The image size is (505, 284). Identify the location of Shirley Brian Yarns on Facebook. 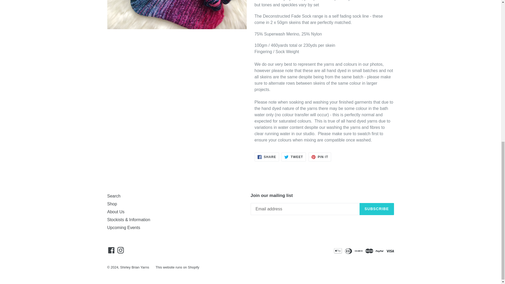
(111, 250).